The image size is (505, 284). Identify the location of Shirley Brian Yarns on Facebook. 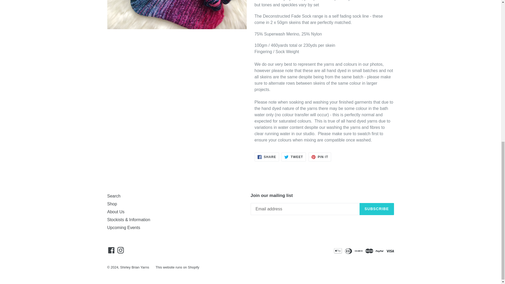
(111, 250).